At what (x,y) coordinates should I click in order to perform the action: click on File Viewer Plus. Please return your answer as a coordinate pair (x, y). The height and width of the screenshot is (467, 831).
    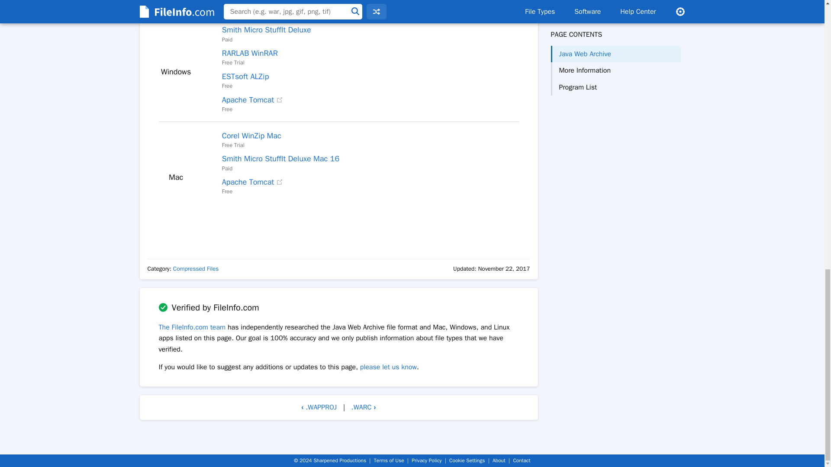
    Looking at the image, I should click on (248, 7).